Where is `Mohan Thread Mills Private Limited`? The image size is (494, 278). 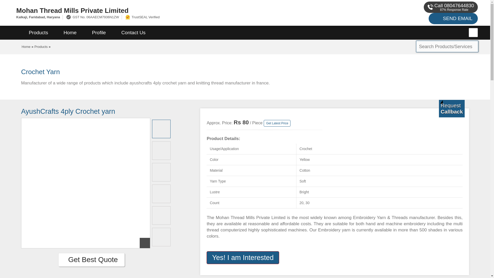
Mohan Thread Mills Private Limited is located at coordinates (165, 10).